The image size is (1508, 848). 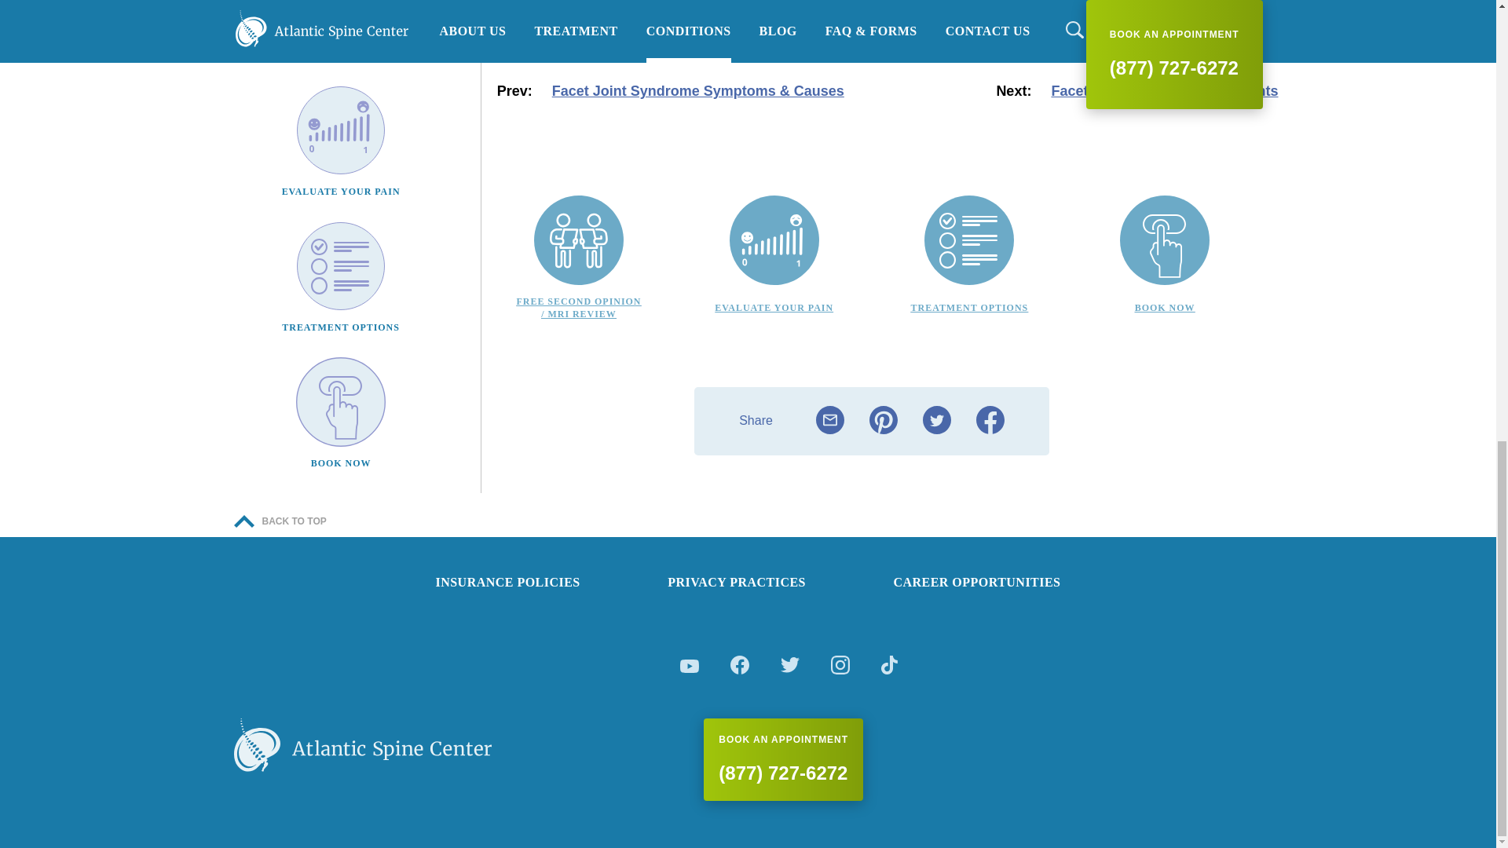 What do you see at coordinates (990, 421) in the screenshot?
I see `Facet Joint Syndrome Diagnosis` at bounding box center [990, 421].